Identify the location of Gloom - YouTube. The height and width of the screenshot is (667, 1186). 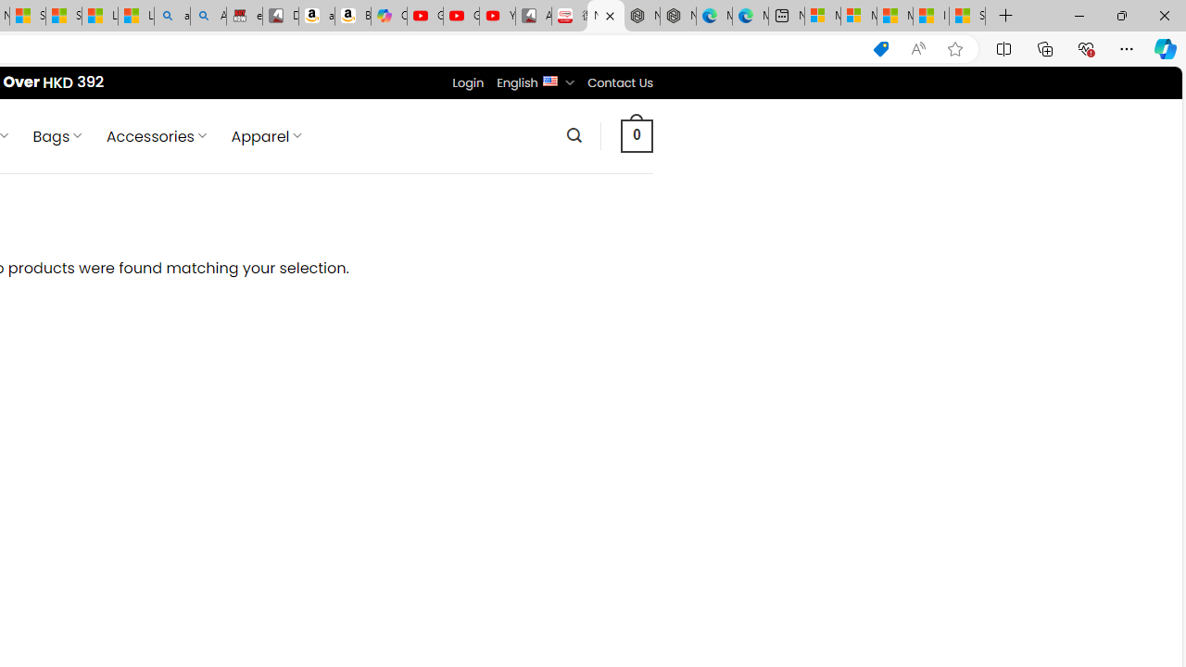
(461, 17).